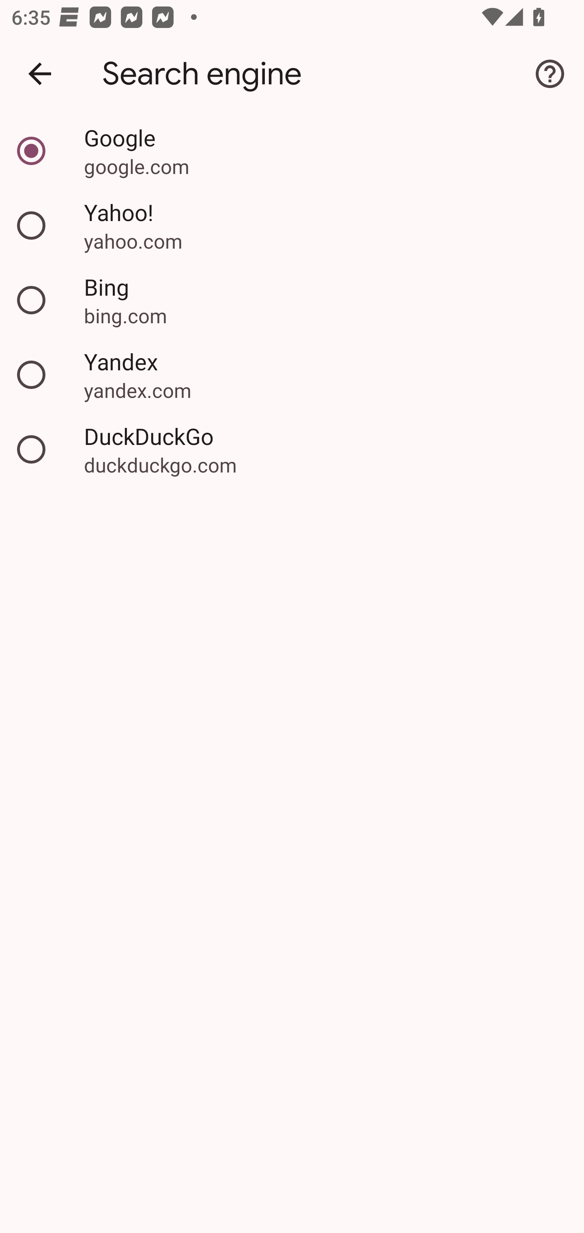 This screenshot has width=584, height=1233. Describe the element at coordinates (292, 449) in the screenshot. I see `DuckDuckGo duckduckgo.com` at that location.